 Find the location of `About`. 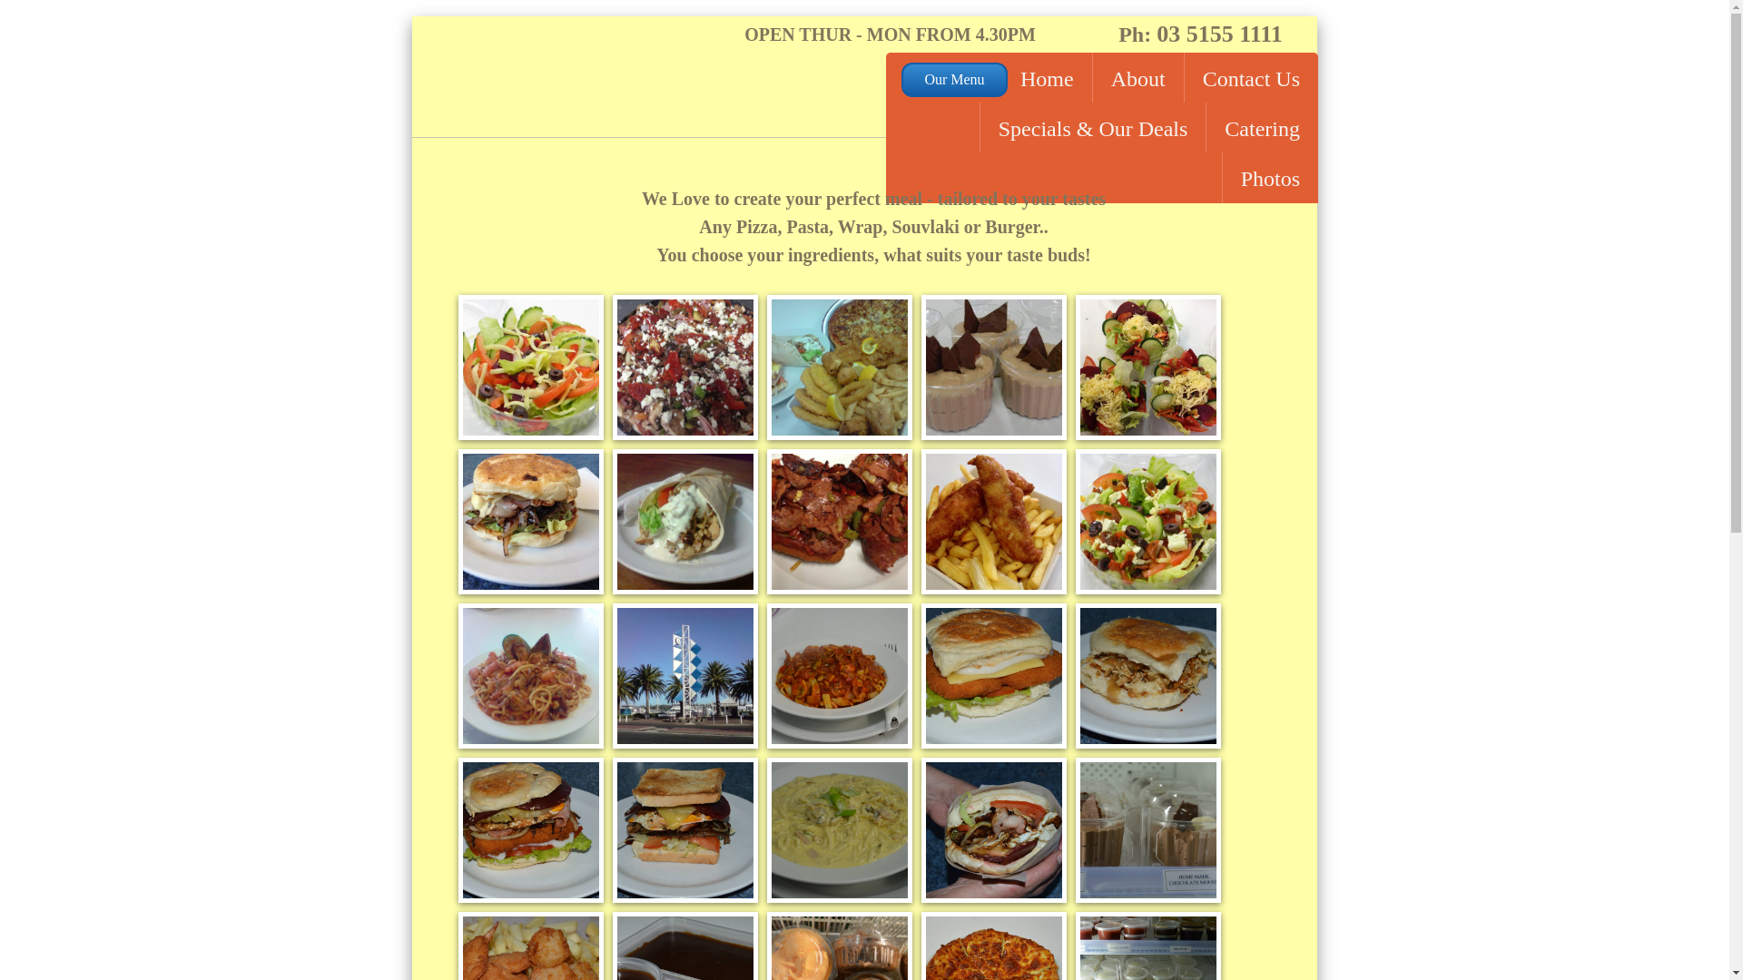

About is located at coordinates (1138, 78).